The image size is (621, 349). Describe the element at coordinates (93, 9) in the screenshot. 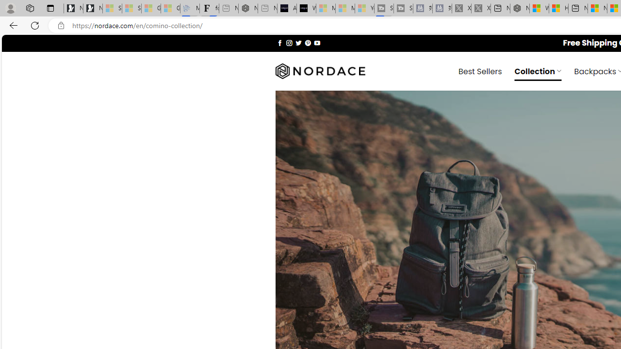

I see `Newsletter Sign Up` at that location.